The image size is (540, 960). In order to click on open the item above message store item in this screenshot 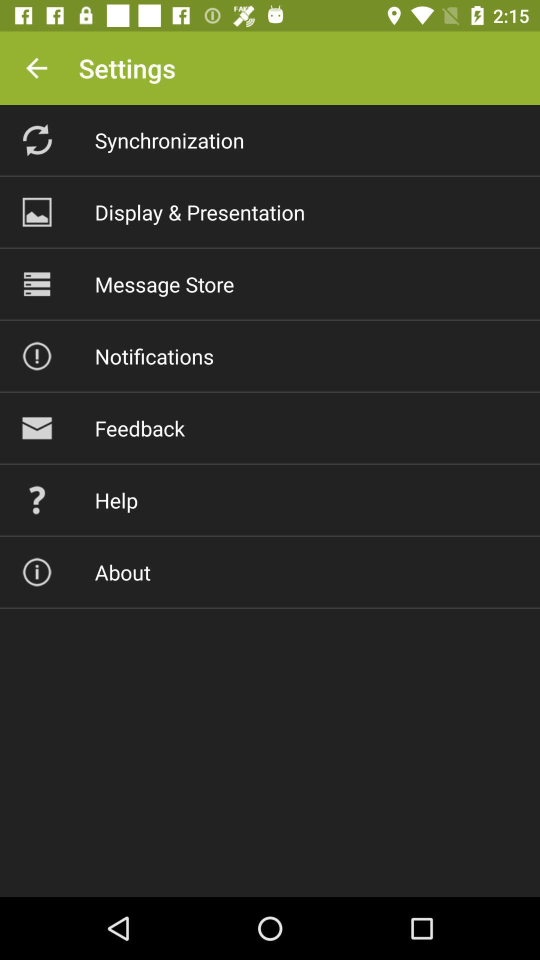, I will do `click(200, 212)`.